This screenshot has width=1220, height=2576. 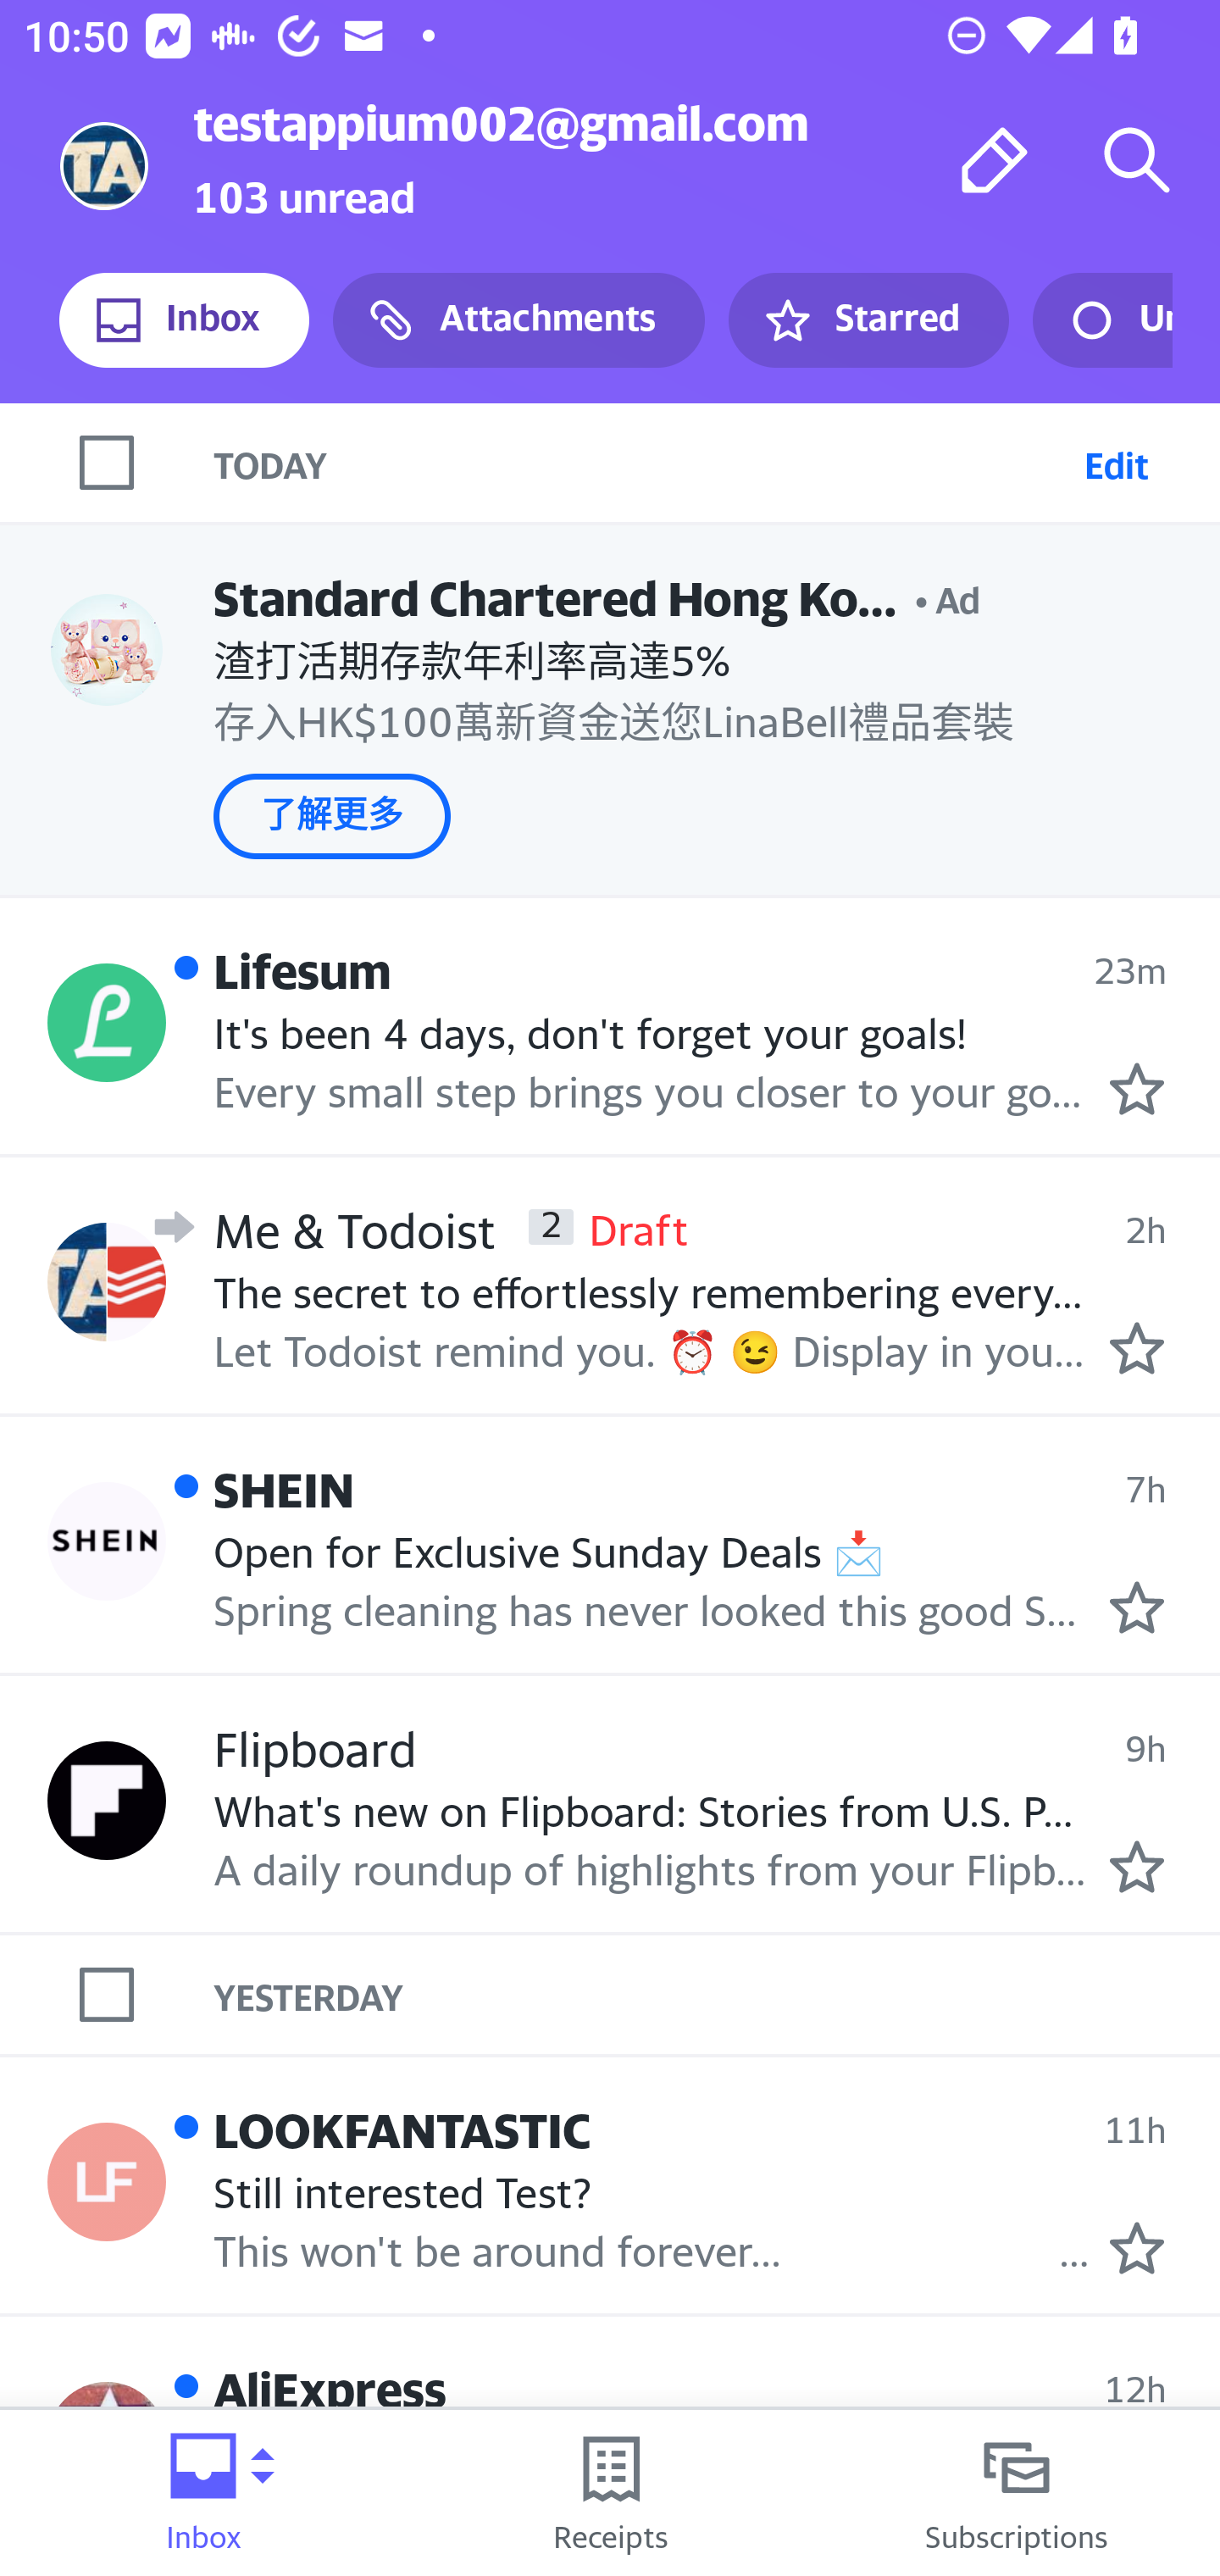 I want to click on Compose, so click(x=995, y=159).